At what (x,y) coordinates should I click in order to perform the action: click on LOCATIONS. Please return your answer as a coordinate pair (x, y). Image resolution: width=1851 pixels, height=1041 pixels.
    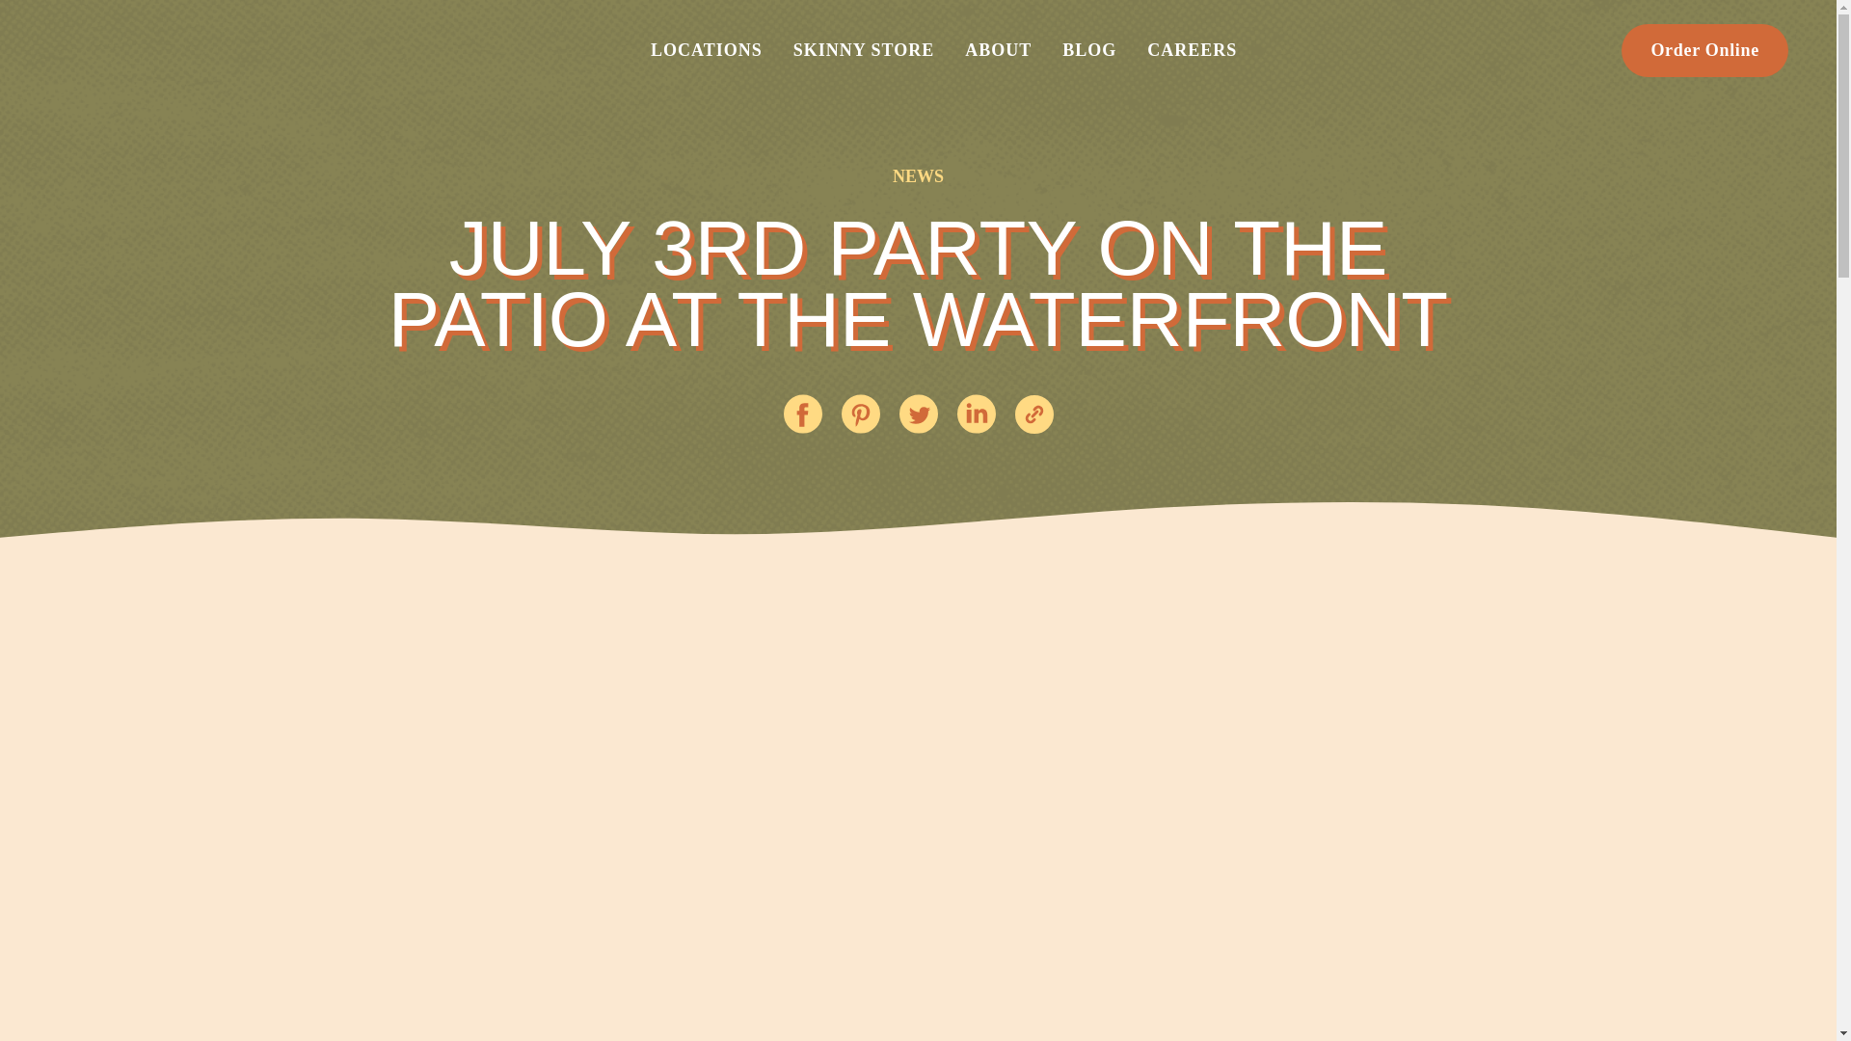
    Looking at the image, I should click on (706, 50).